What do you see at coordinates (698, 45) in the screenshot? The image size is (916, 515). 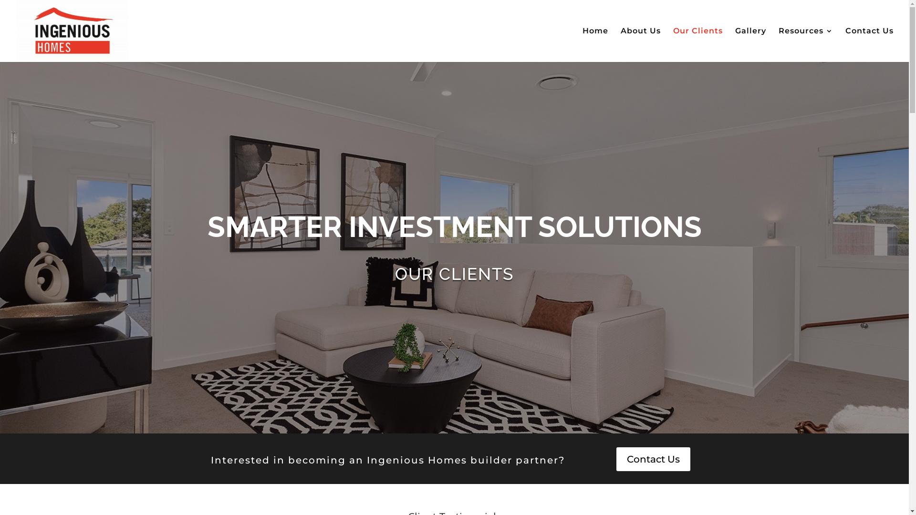 I see `Our Clients` at bounding box center [698, 45].